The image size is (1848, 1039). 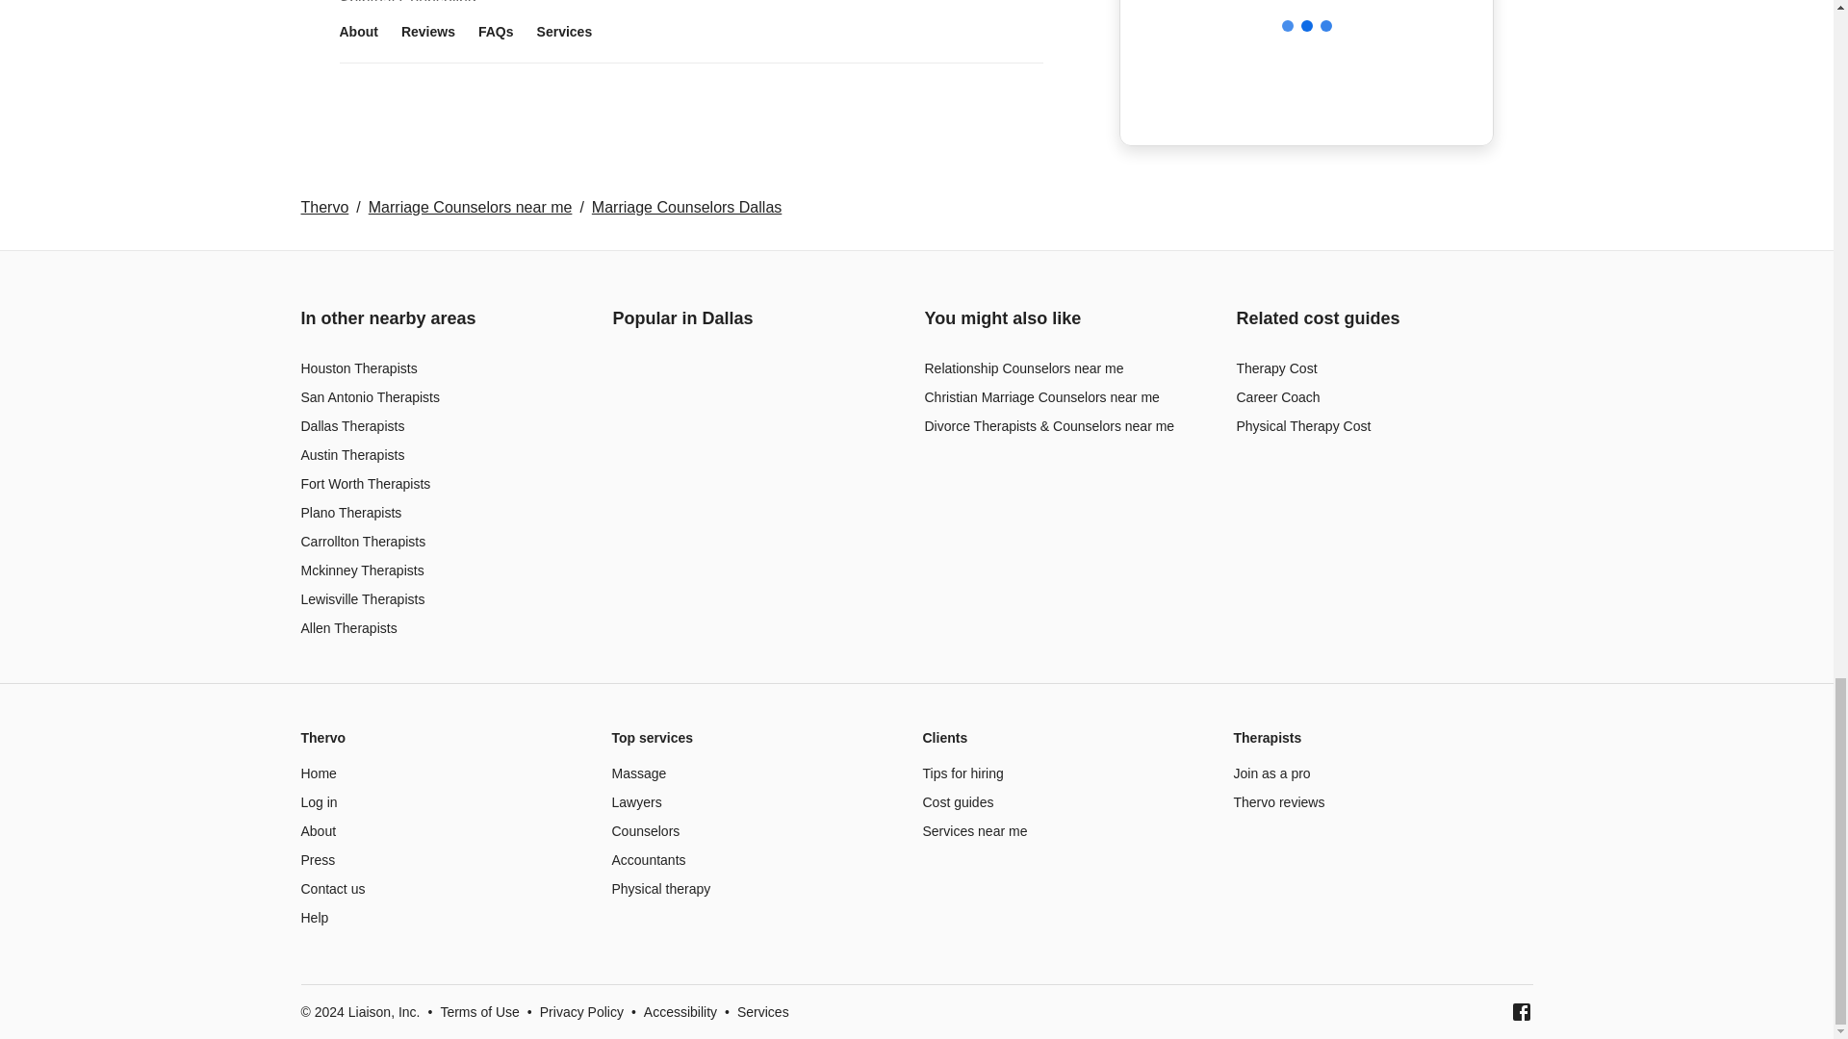 I want to click on Dallas Therapists, so click(x=352, y=426).